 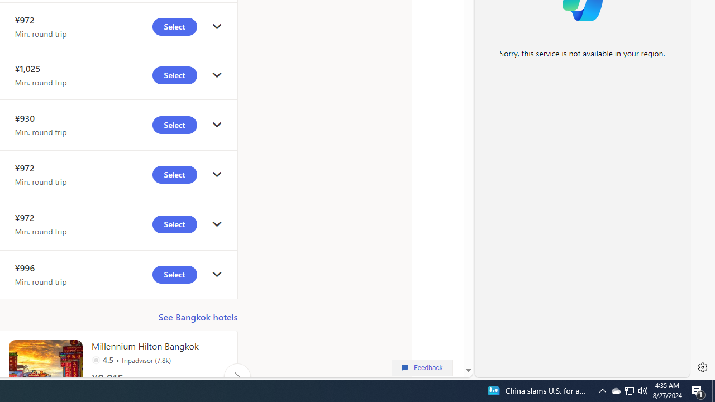 What do you see at coordinates (237, 376) in the screenshot?
I see `Click to scroll right` at bounding box center [237, 376].